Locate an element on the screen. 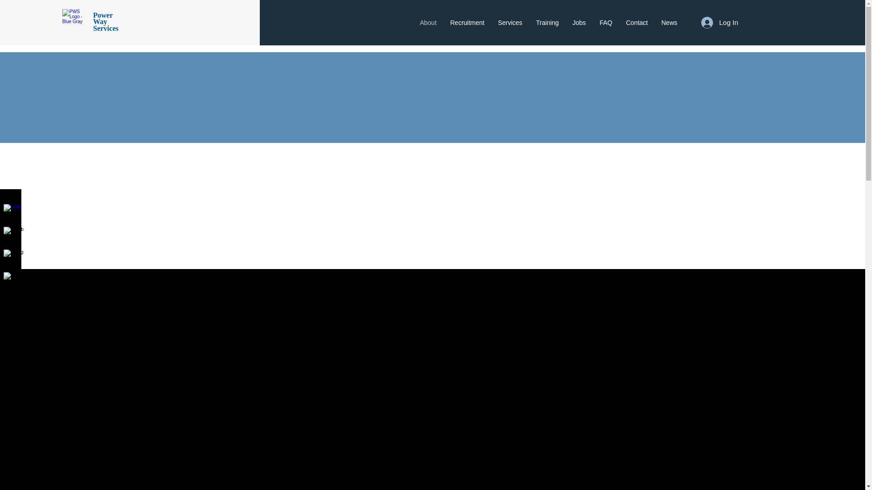 The image size is (872, 490). Log In is located at coordinates (719, 23).